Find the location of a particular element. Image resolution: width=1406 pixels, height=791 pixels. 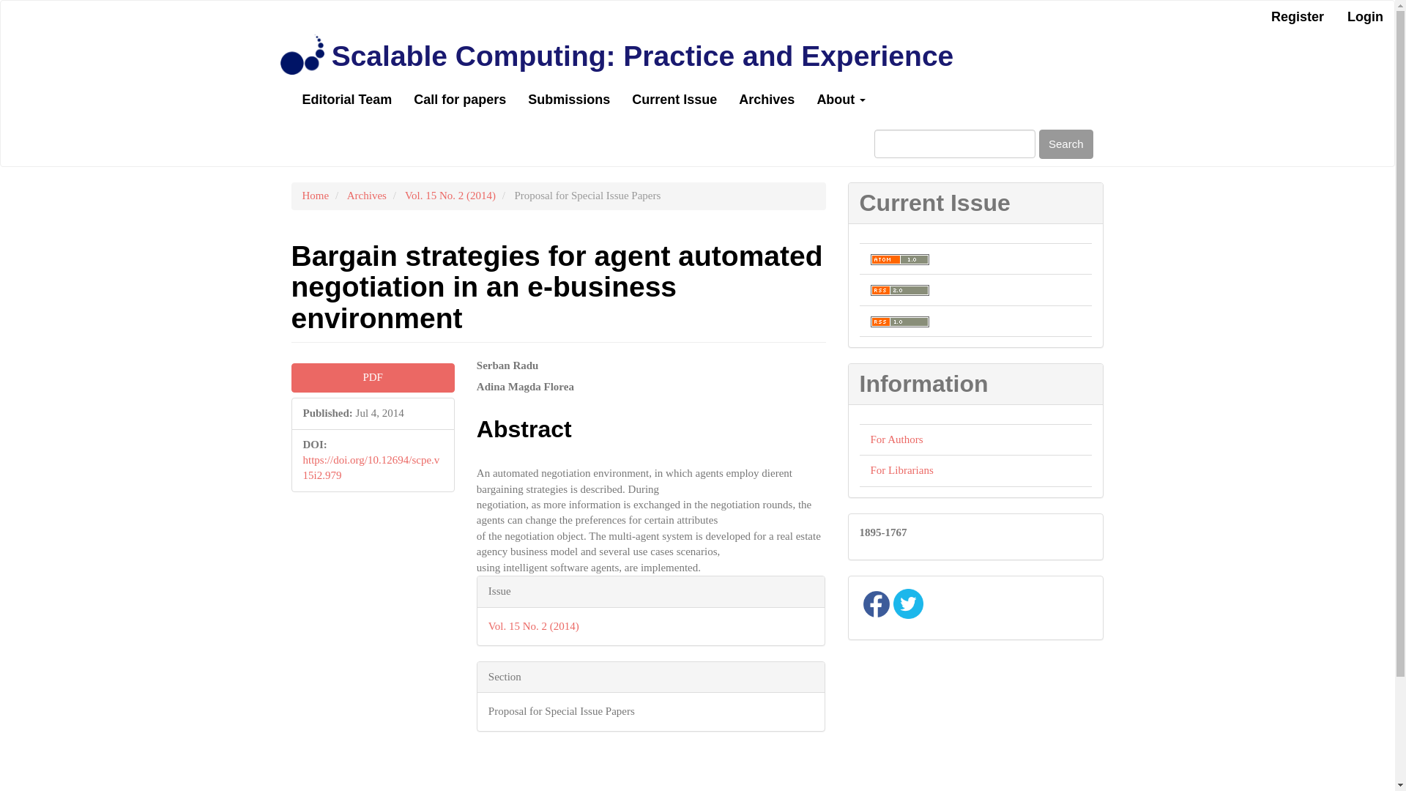

Archives is located at coordinates (367, 196).